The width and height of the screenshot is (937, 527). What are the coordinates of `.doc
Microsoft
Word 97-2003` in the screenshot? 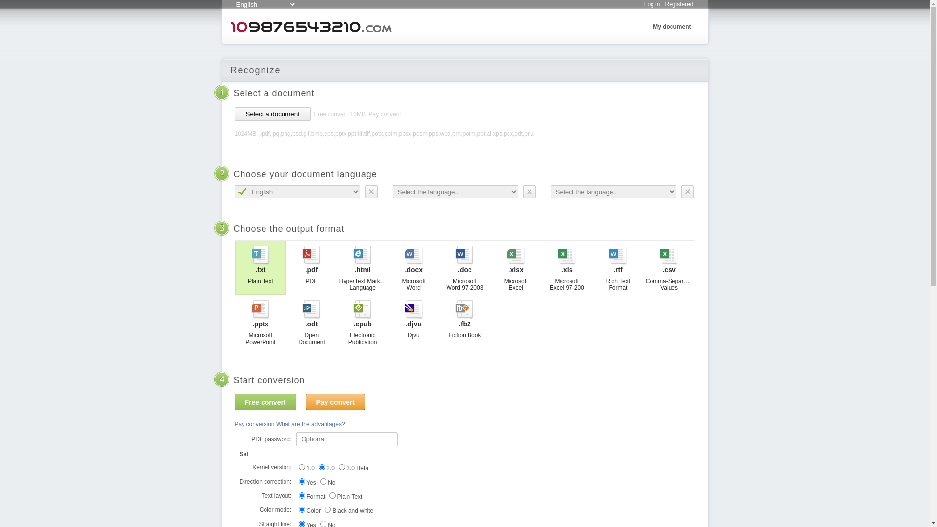 It's located at (465, 267).